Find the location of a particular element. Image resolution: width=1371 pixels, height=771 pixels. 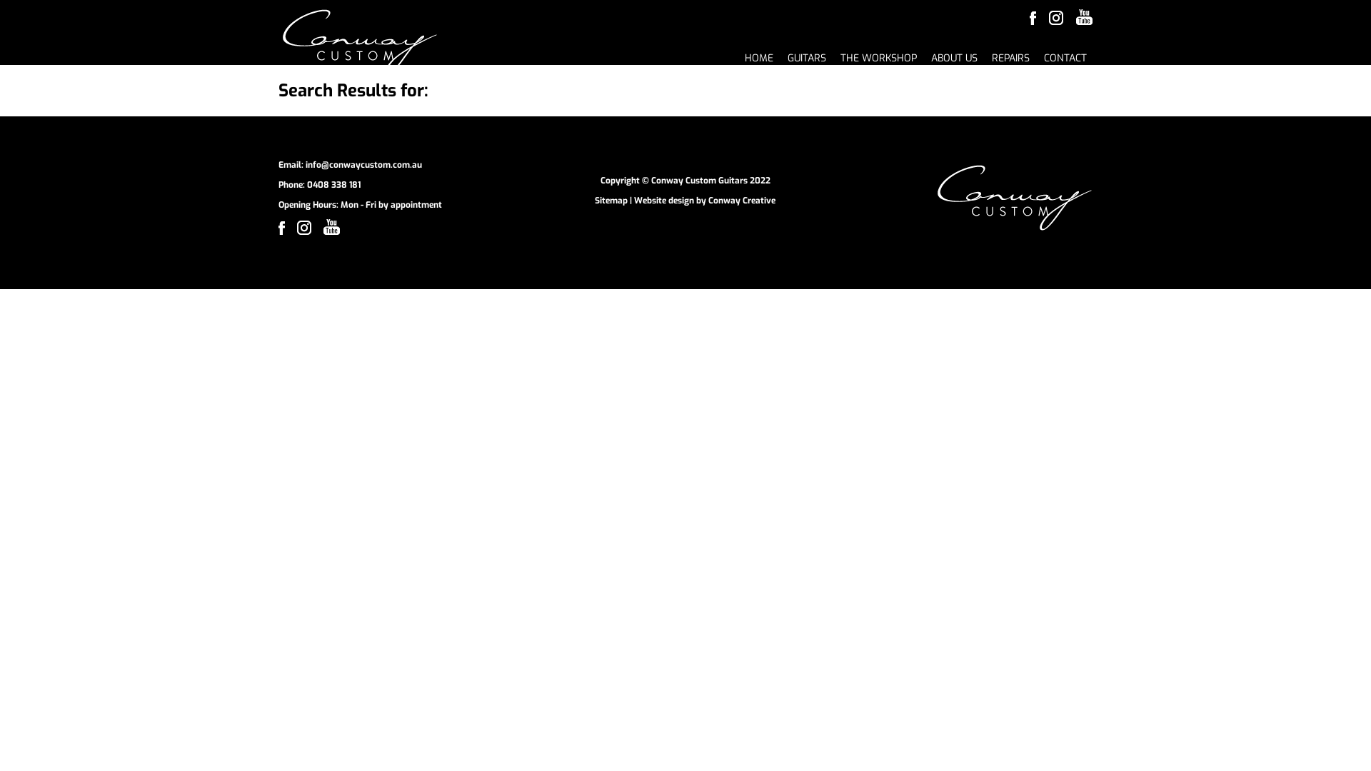

THE WORKSHOP is located at coordinates (878, 59).